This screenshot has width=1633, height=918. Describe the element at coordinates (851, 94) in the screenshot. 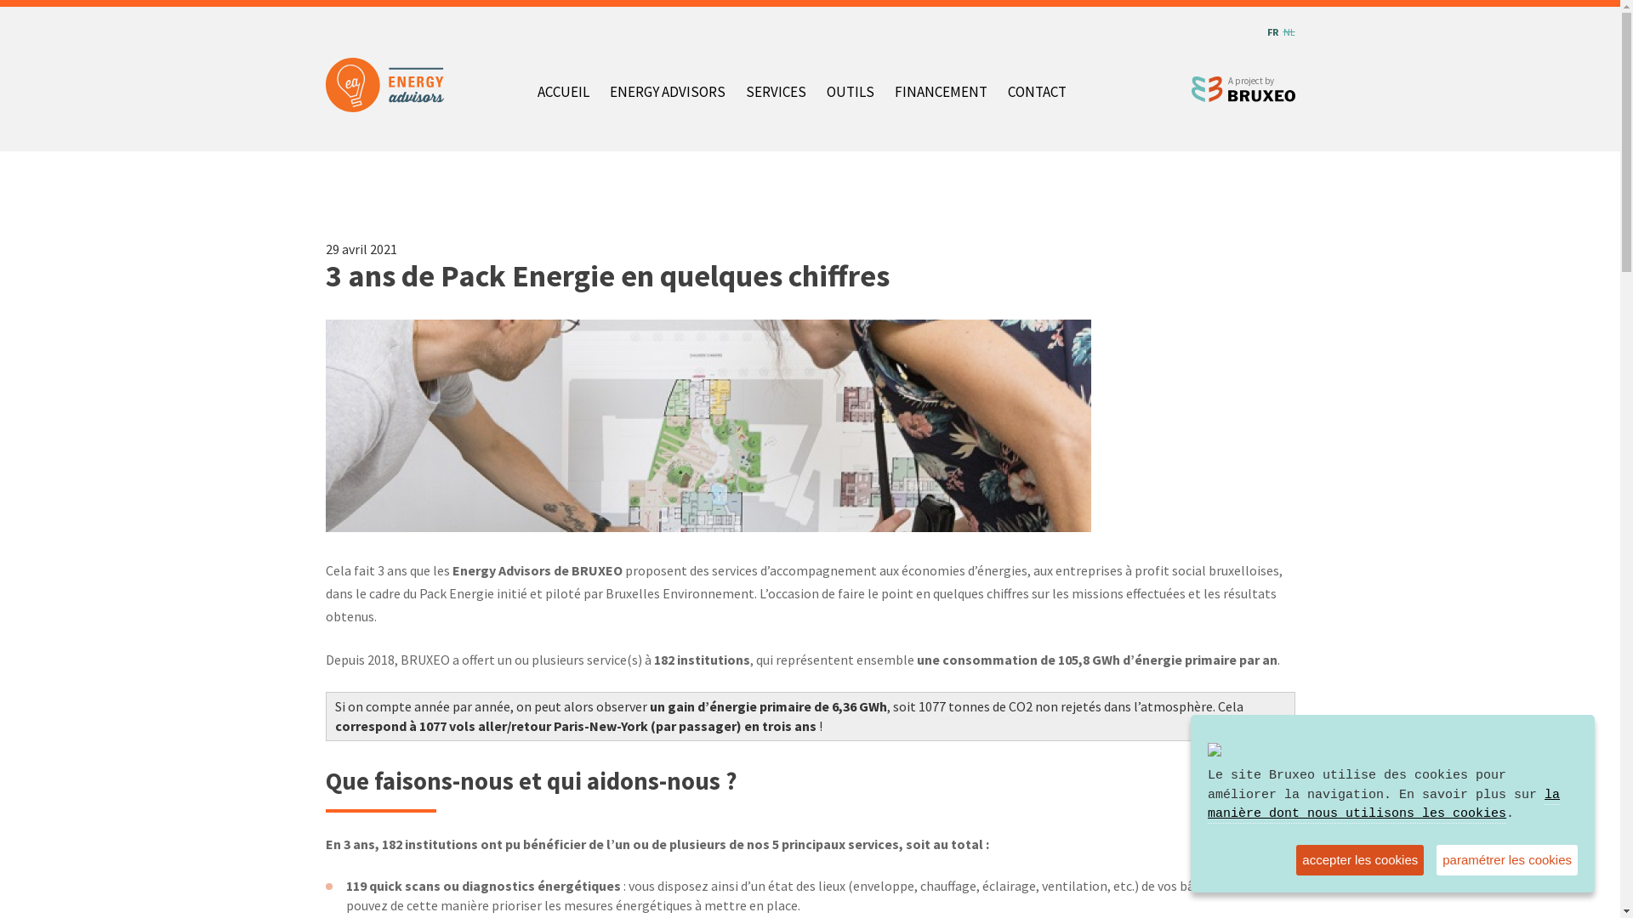

I see `OUTILS` at that location.